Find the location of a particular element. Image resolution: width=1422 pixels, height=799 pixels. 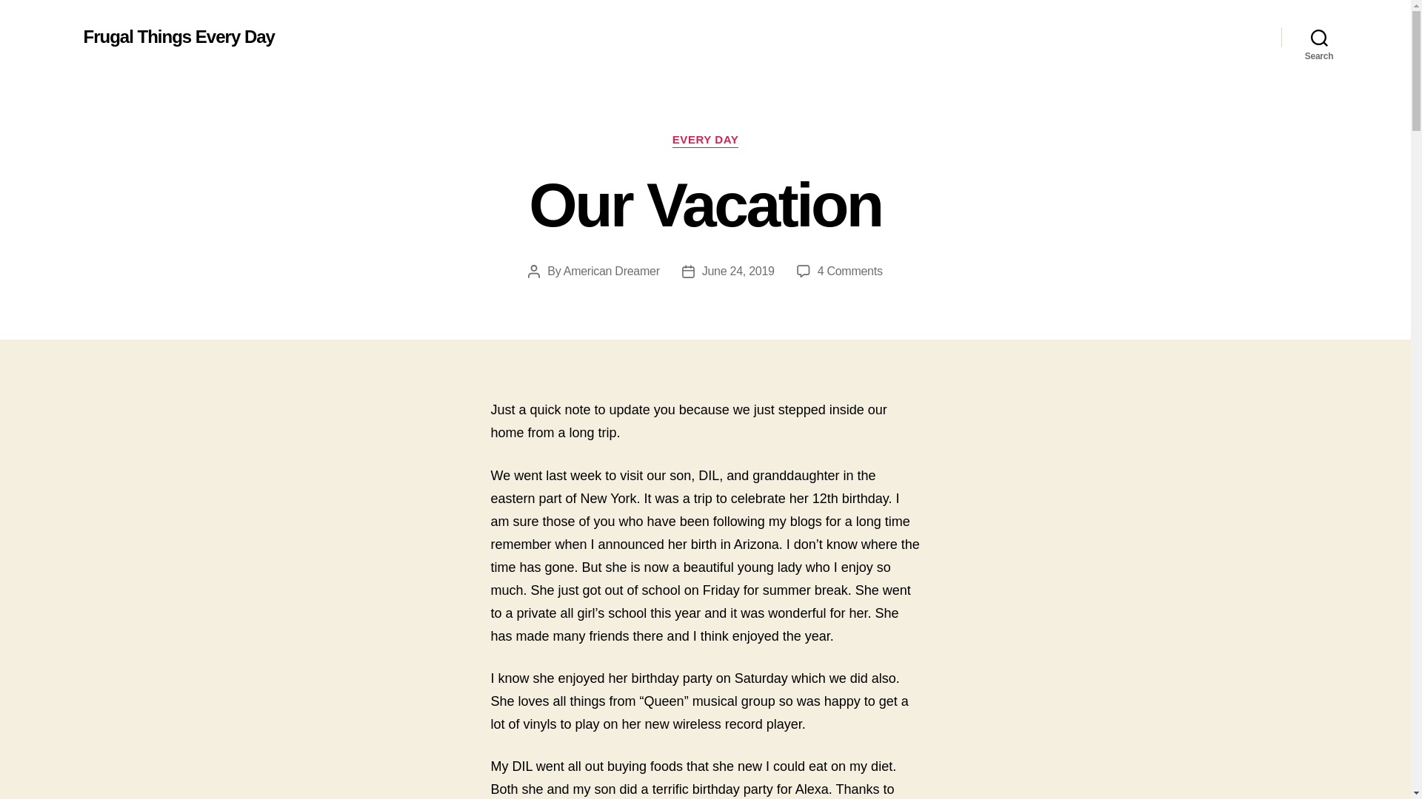

EVERY DAY is located at coordinates (738, 271).